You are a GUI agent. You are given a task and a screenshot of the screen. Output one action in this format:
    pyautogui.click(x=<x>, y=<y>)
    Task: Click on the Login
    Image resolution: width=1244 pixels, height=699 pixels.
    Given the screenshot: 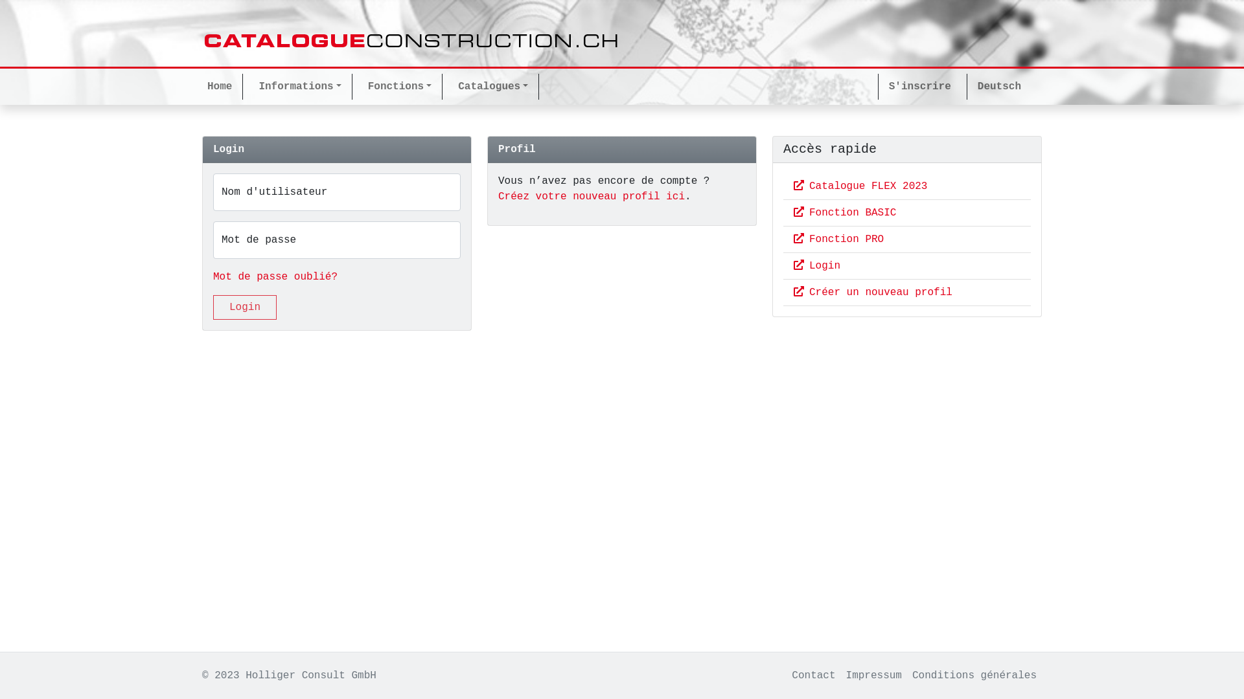 What is the action you would take?
    pyautogui.click(x=817, y=266)
    